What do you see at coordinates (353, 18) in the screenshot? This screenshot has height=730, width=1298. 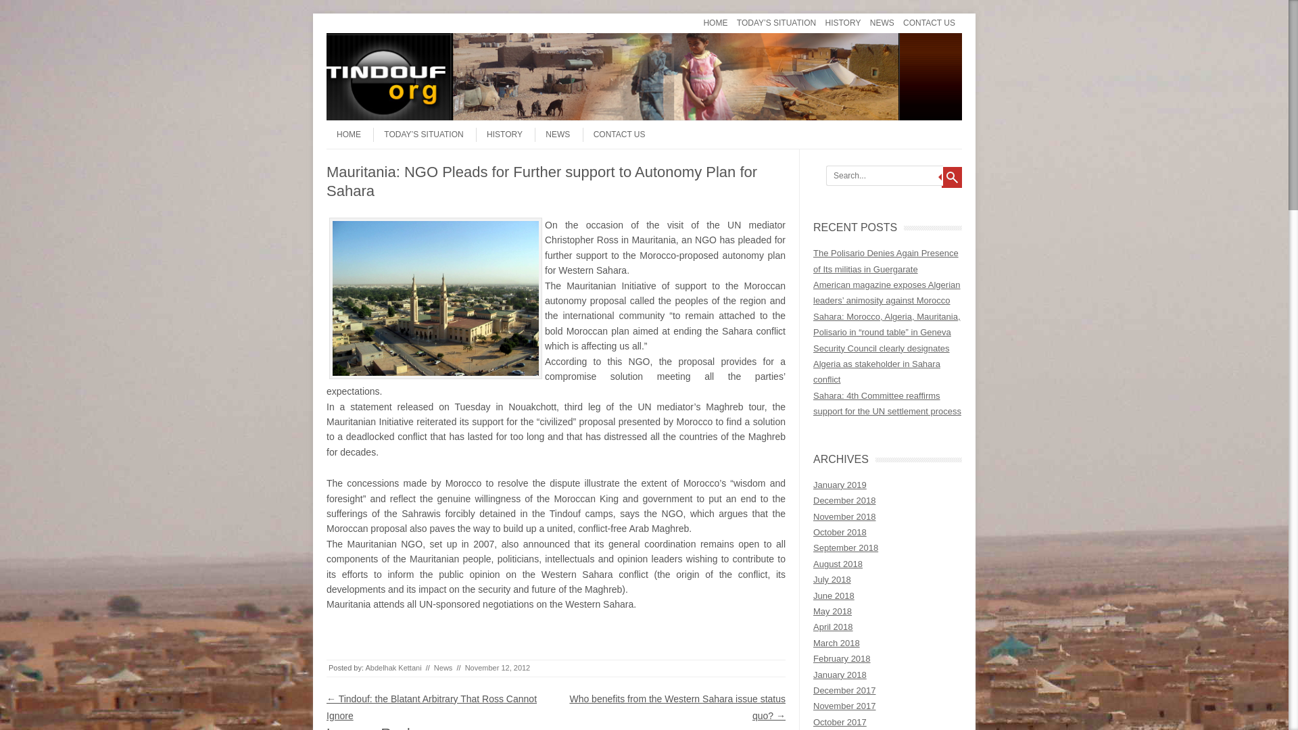 I see `Skip to content` at bounding box center [353, 18].